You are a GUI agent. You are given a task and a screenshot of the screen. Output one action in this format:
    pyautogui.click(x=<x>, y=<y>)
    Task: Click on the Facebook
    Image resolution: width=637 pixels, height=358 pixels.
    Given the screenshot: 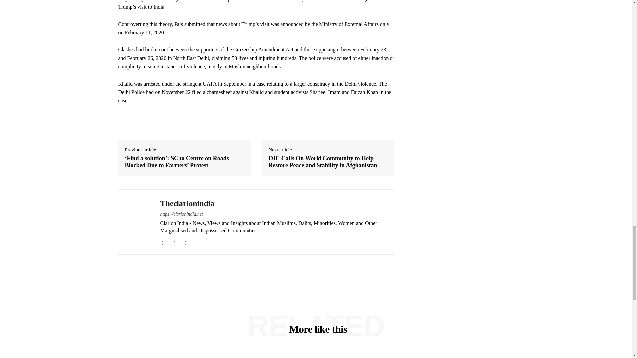 What is the action you would take?
    pyautogui.click(x=162, y=242)
    